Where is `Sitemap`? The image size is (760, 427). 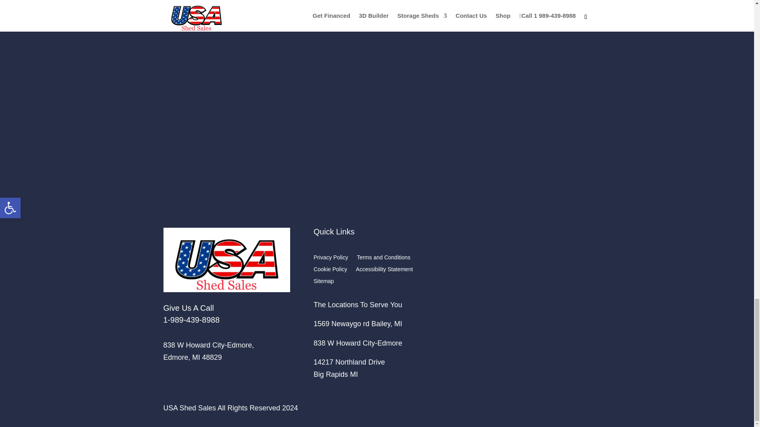
Sitemap is located at coordinates (323, 282).